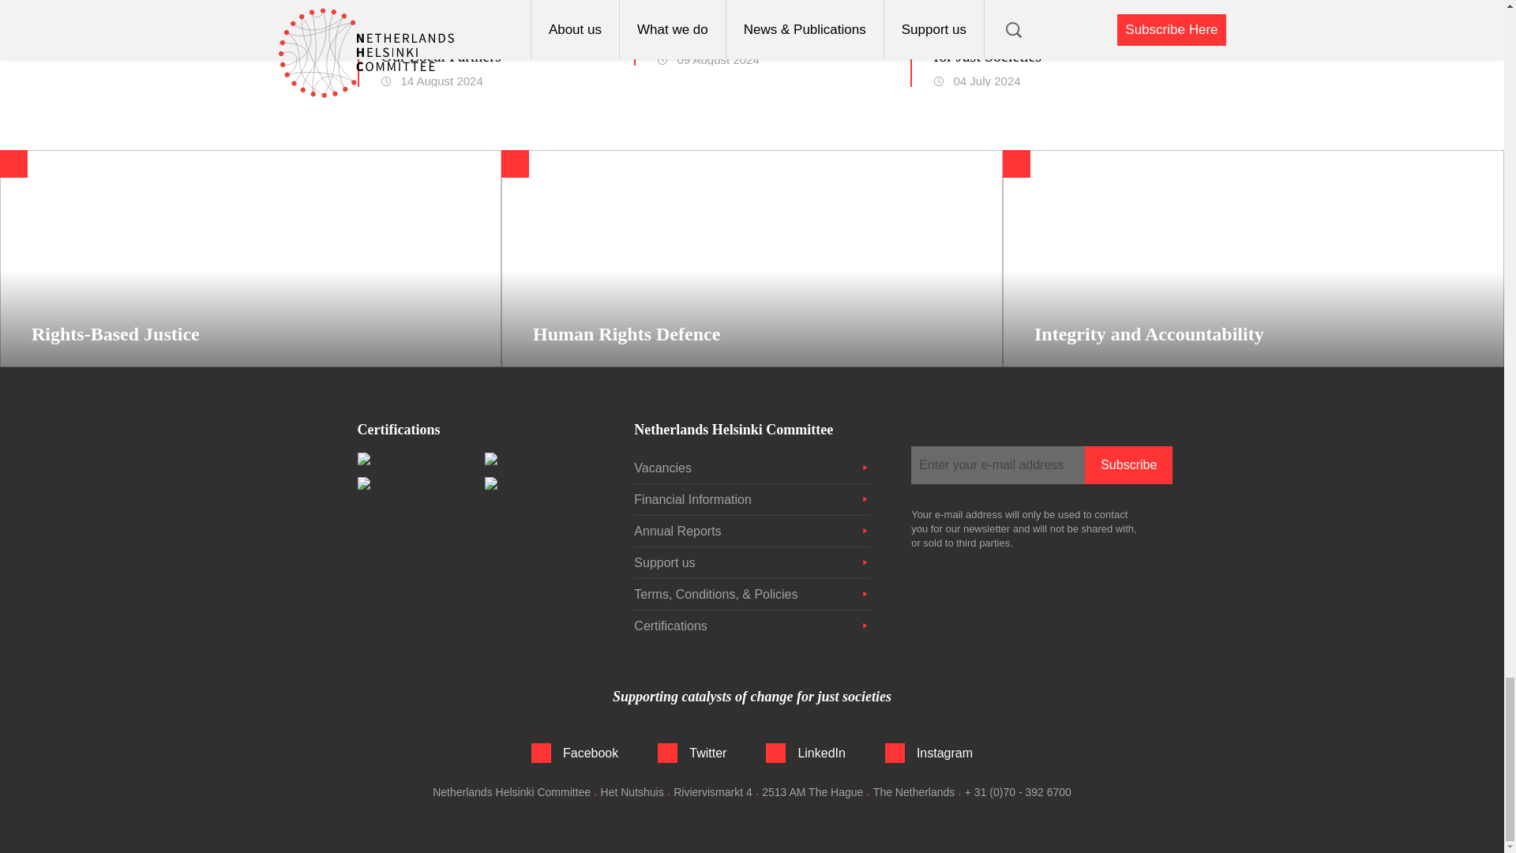 The height and width of the screenshot is (853, 1516). What do you see at coordinates (752, 259) in the screenshot?
I see `Human Rights Defence` at bounding box center [752, 259].